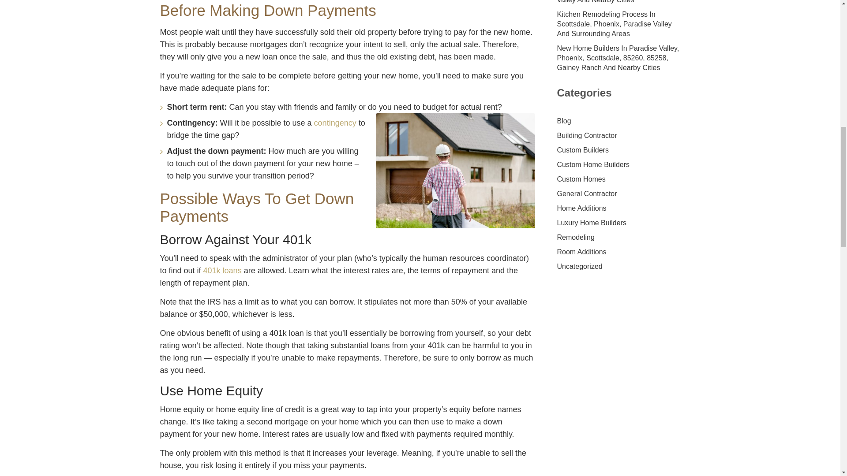  What do you see at coordinates (618, 150) in the screenshot?
I see `Custom Builders` at bounding box center [618, 150].